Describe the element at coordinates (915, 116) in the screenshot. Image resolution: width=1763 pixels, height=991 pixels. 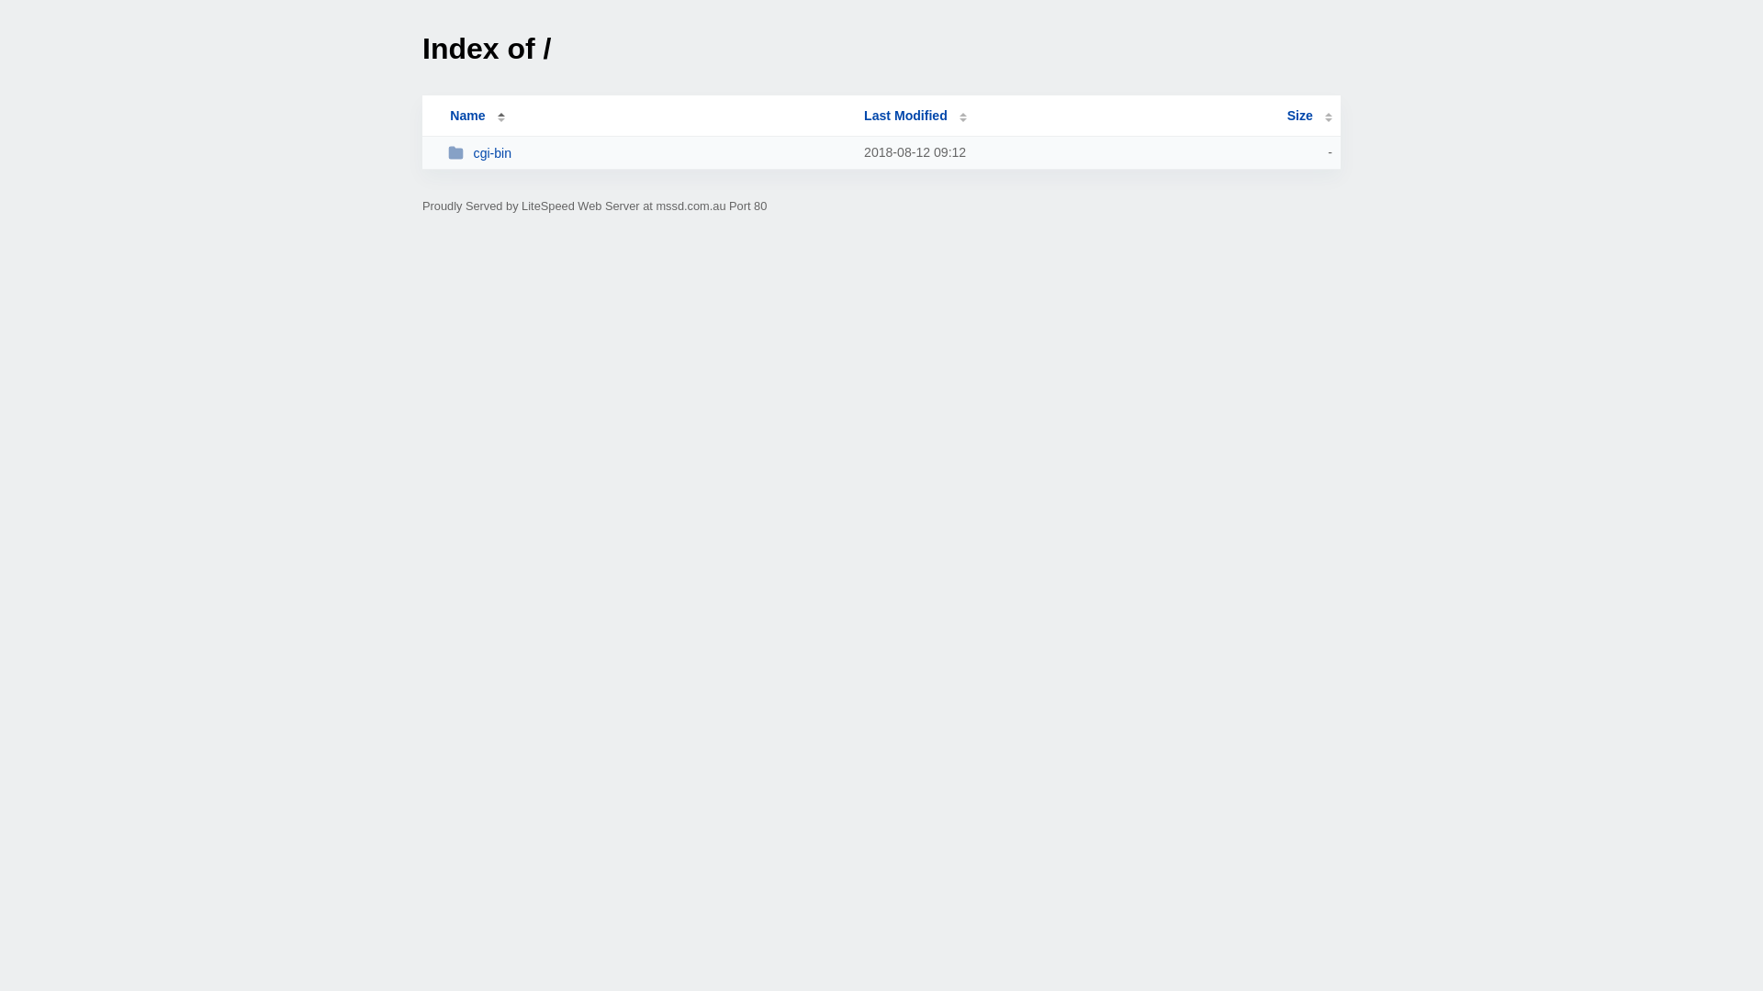
I see `Last Modified` at that location.